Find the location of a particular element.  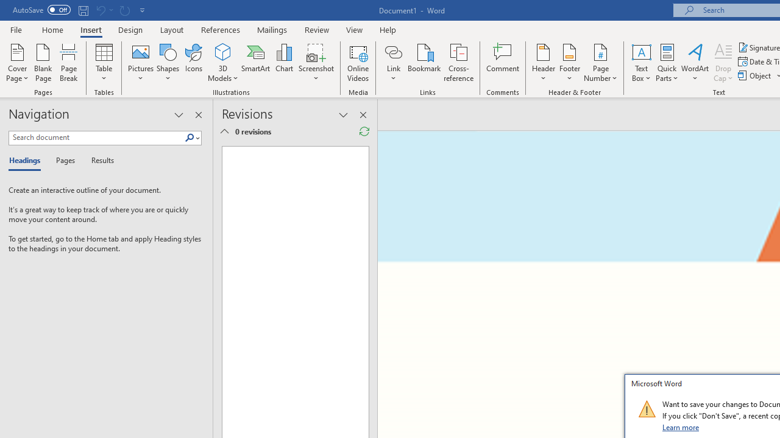

Quick Parts is located at coordinates (667, 62).